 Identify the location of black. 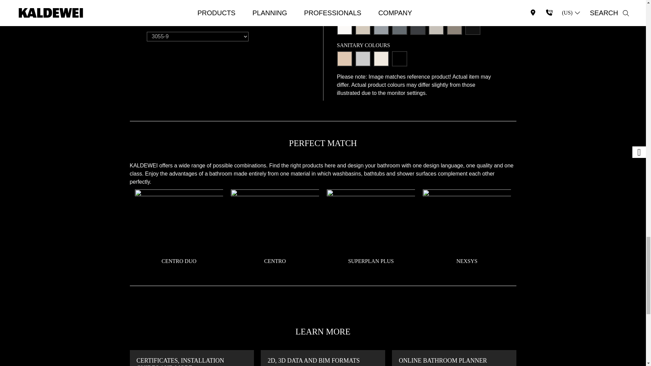
(399, 59).